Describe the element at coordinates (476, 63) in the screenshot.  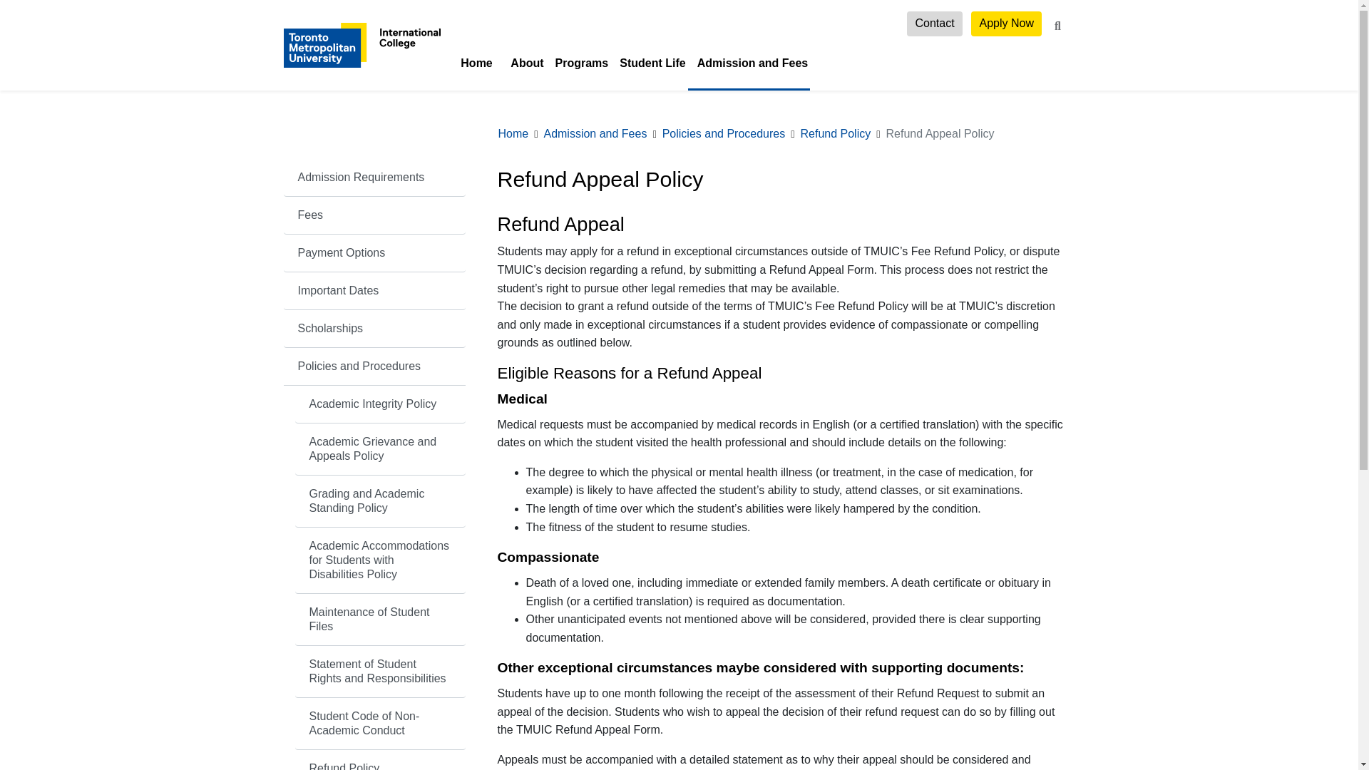
I see `Home` at that location.